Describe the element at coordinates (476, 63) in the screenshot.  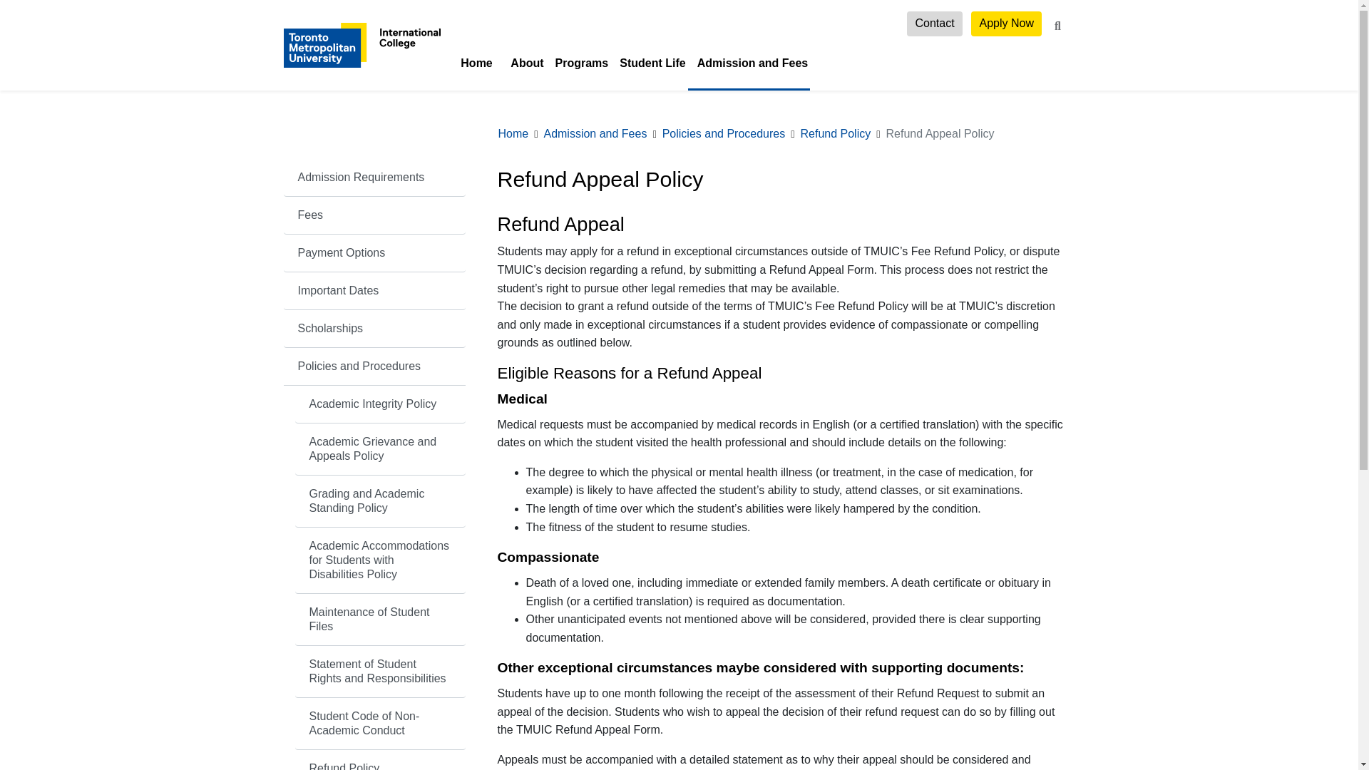
I see `Home` at that location.